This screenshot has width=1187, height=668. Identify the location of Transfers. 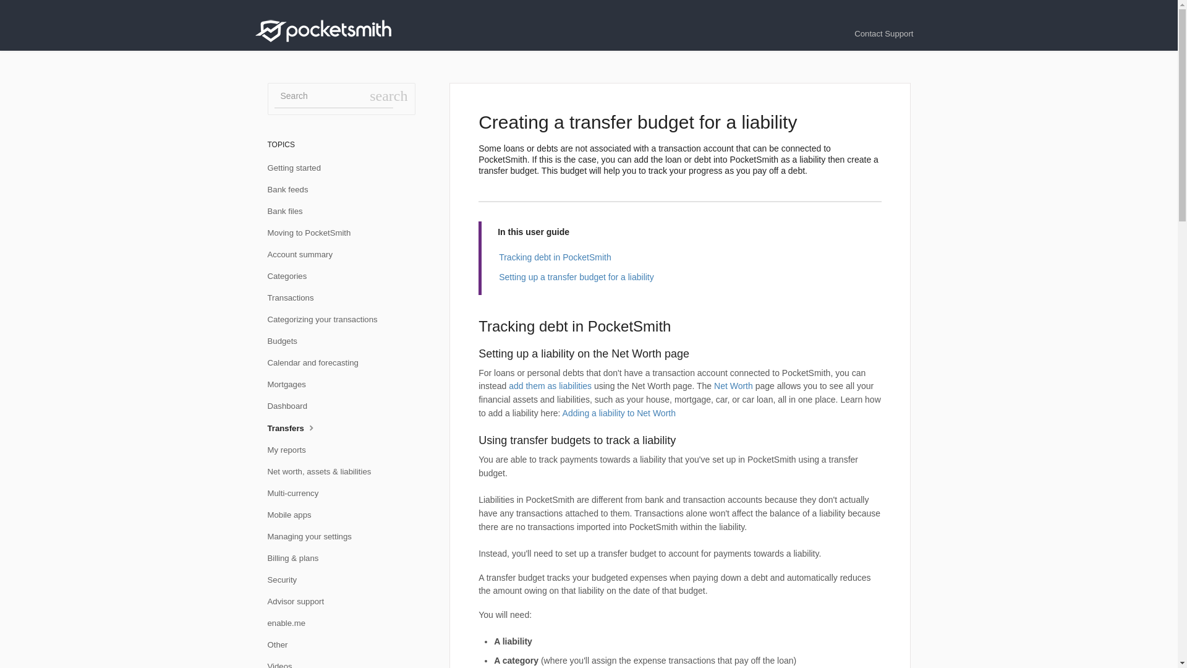
(297, 428).